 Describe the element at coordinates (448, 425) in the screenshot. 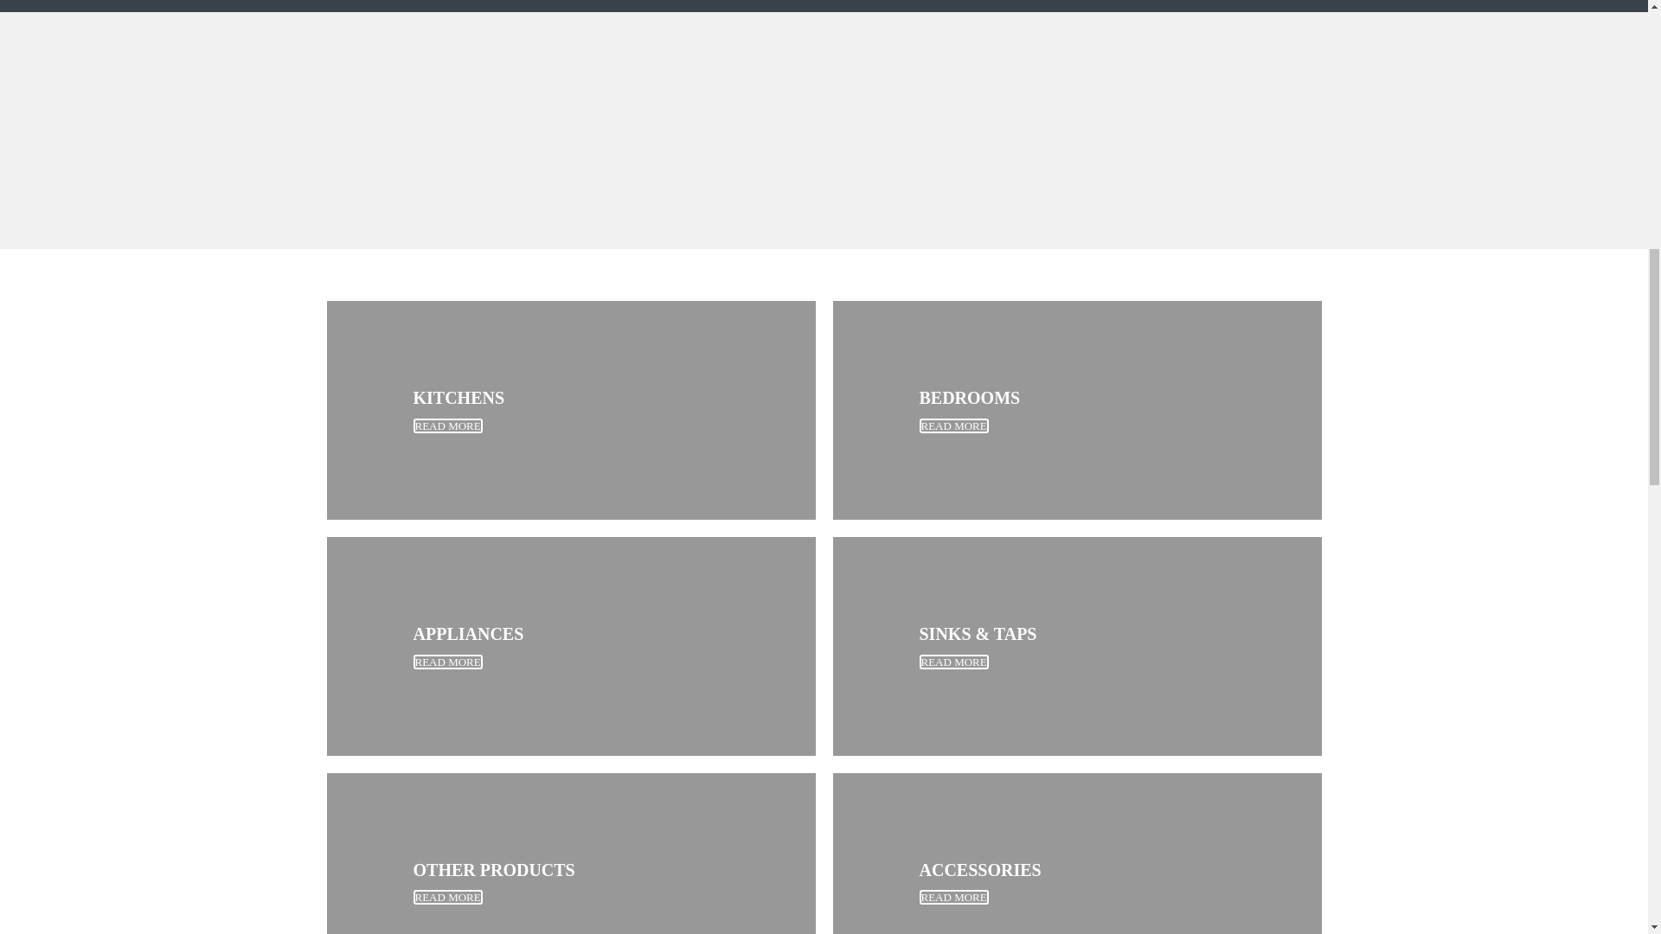

I see `READ MORE` at that location.